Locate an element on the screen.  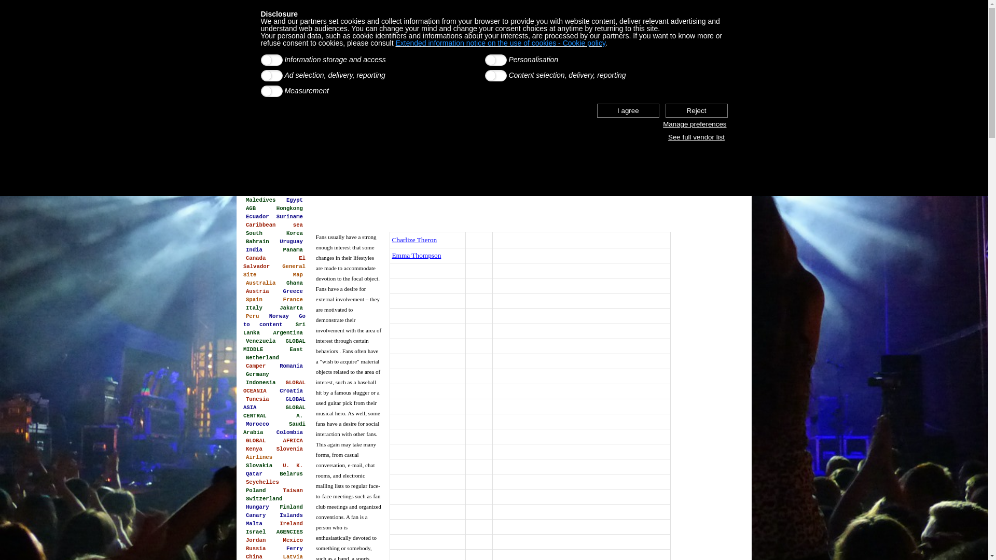
Reject is located at coordinates (696, 111).